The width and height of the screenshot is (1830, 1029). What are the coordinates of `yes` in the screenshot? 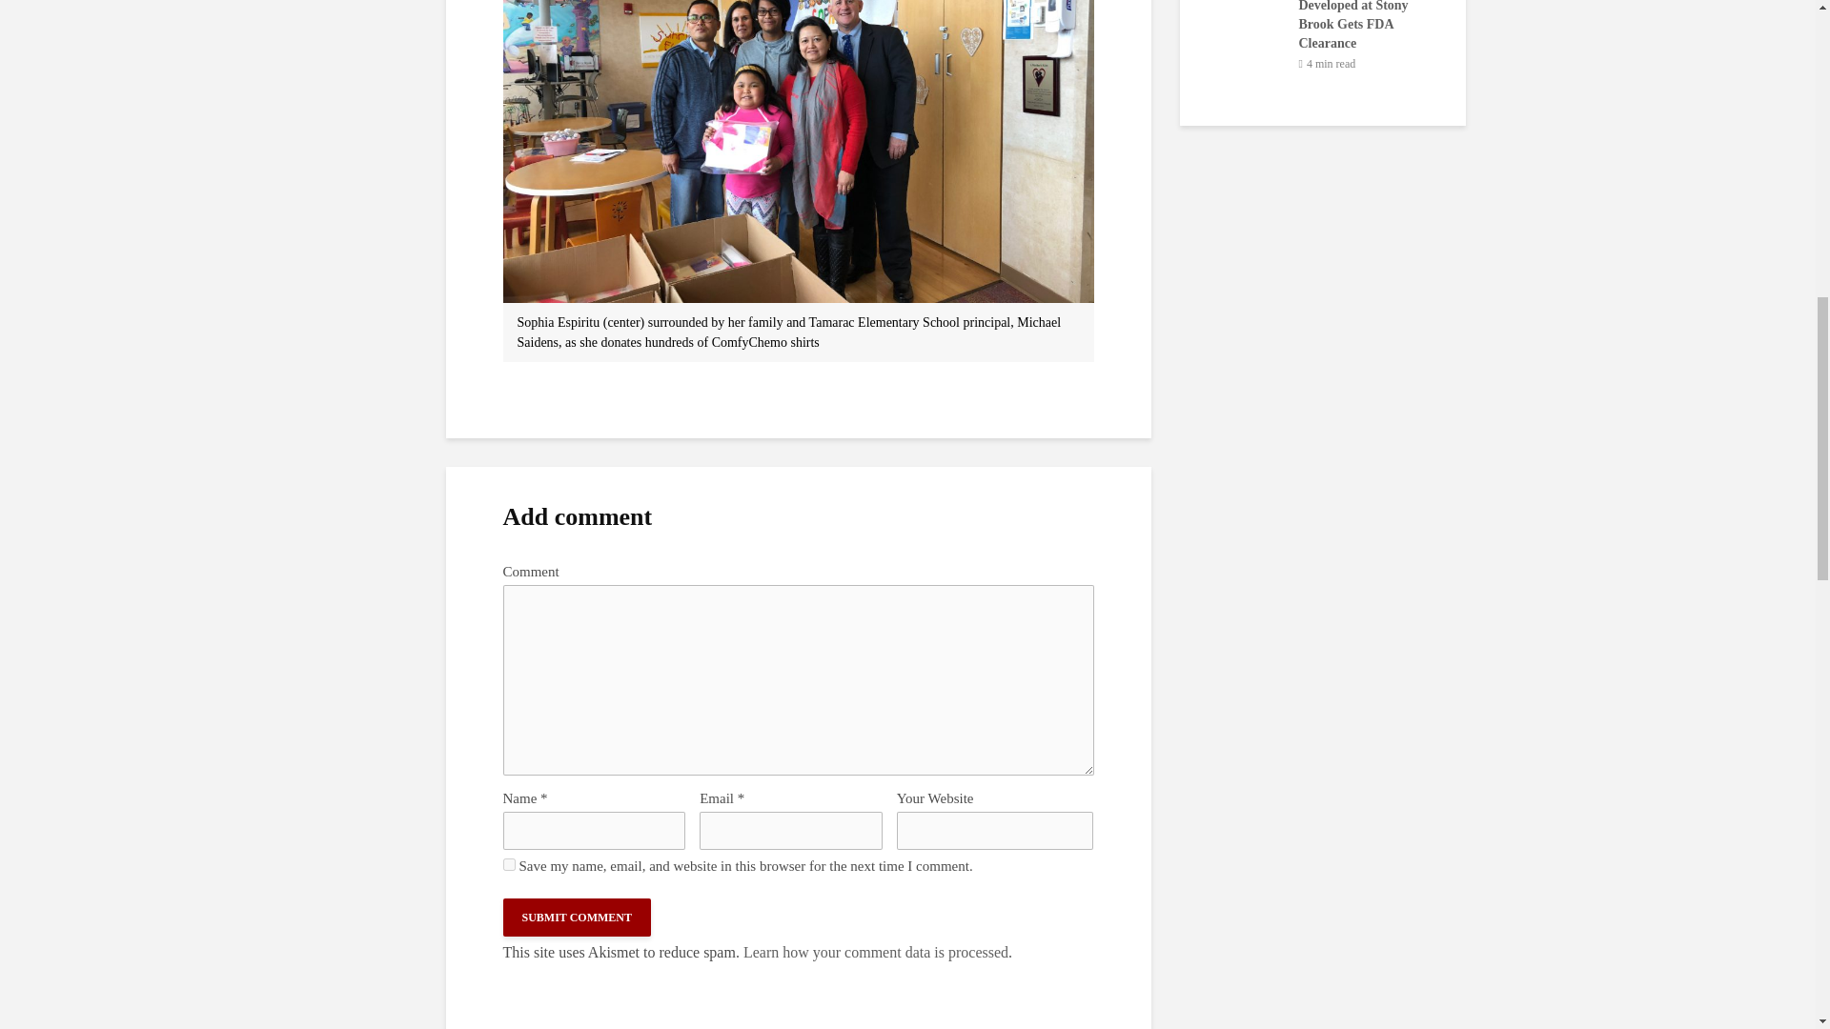 It's located at (509, 863).